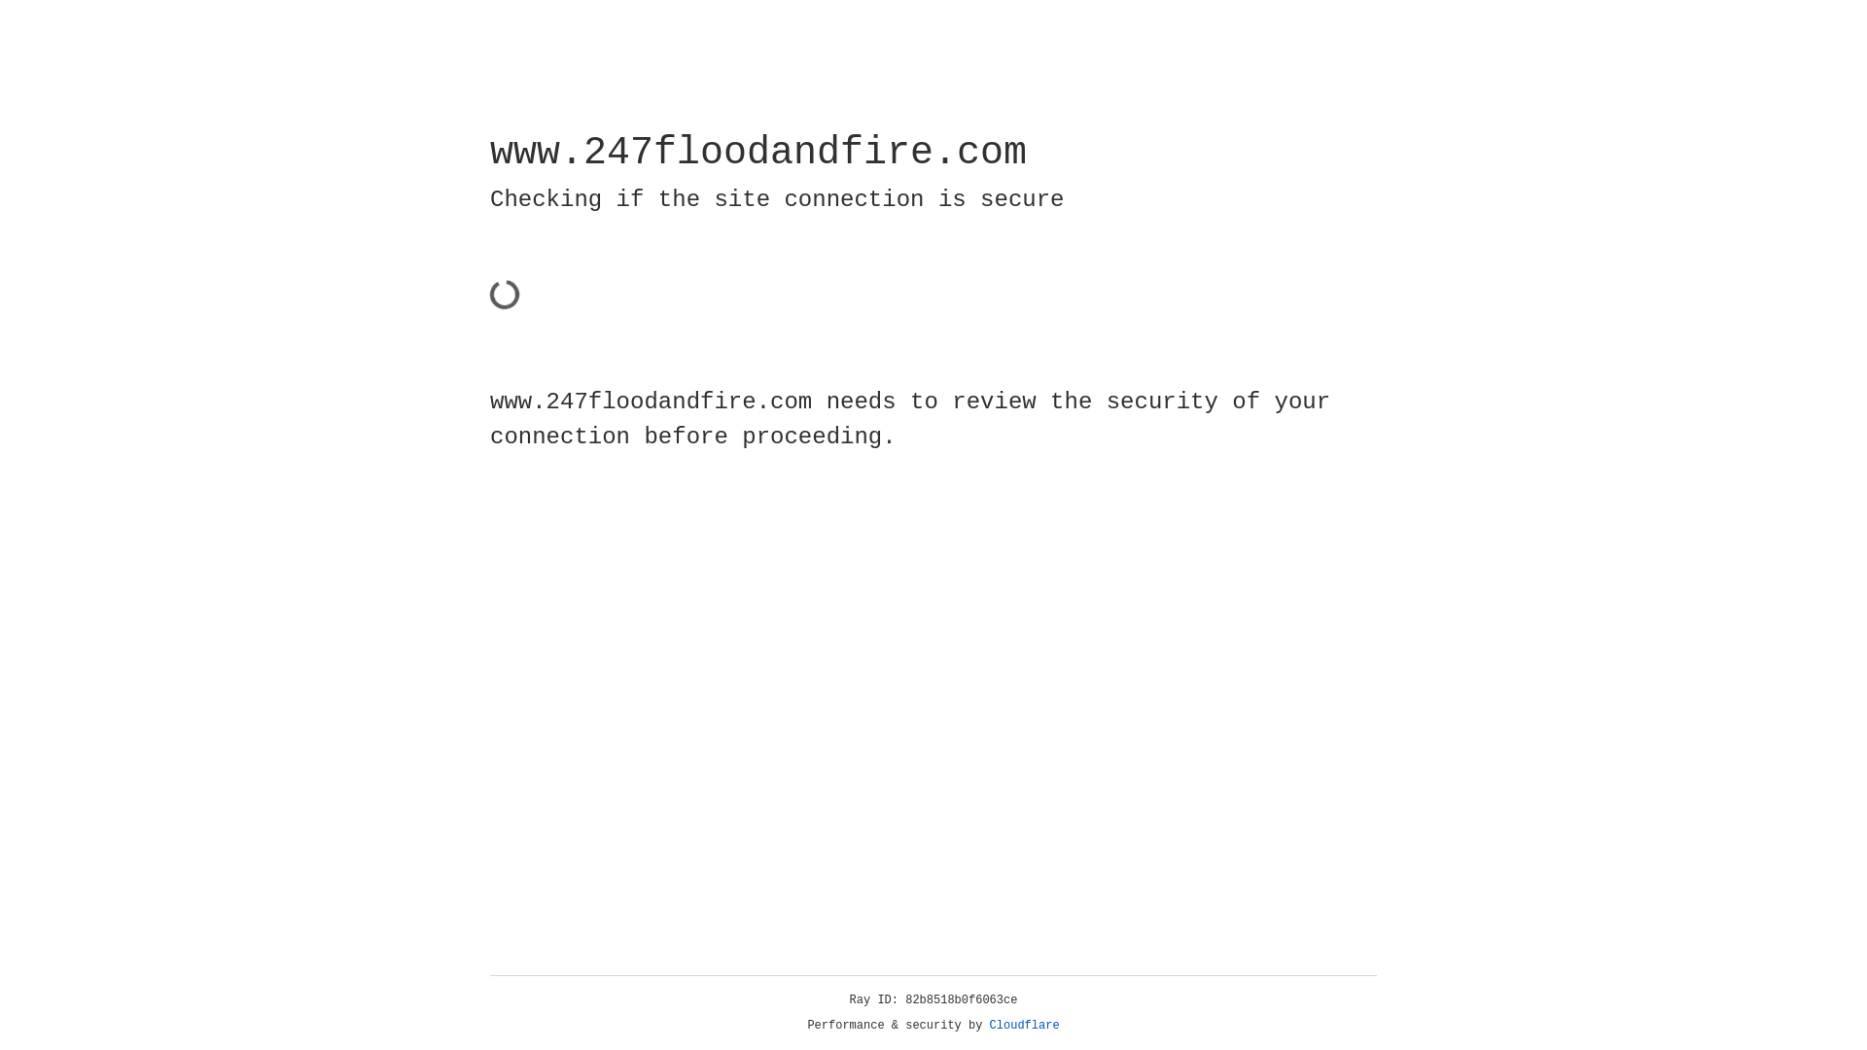  What do you see at coordinates (1025, 1026) in the screenshot?
I see `Cloudflare` at bounding box center [1025, 1026].